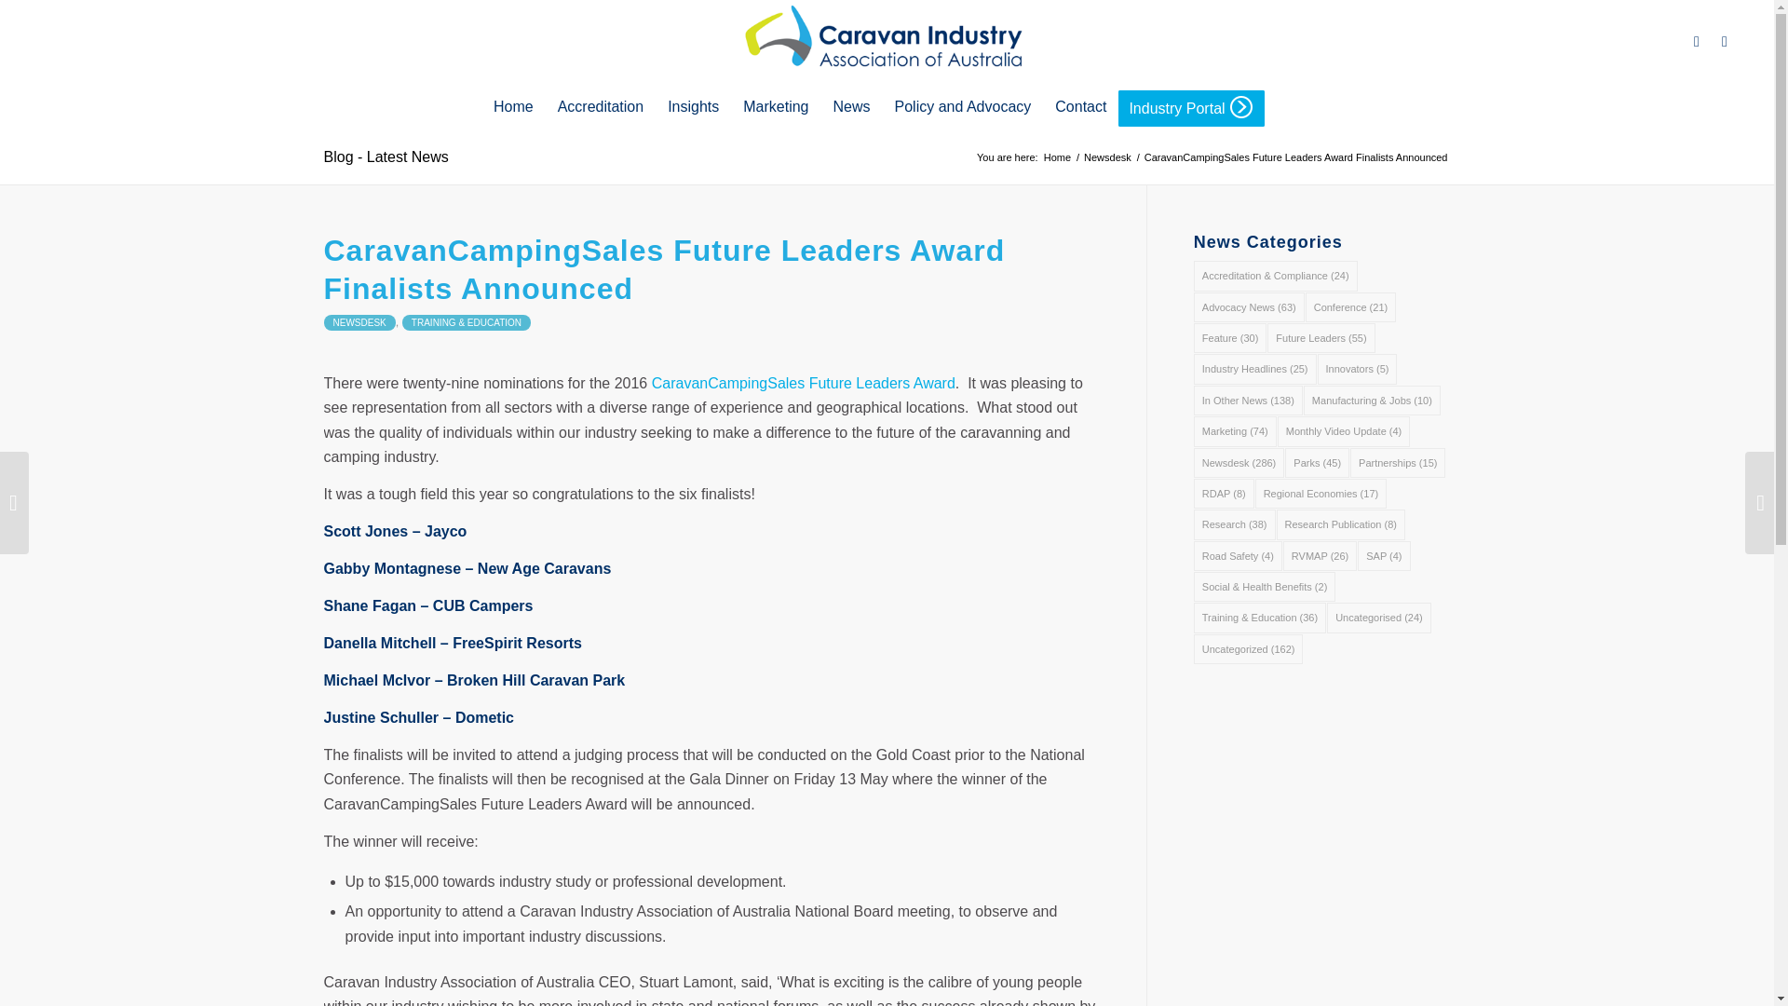 Image resolution: width=1788 pixels, height=1006 pixels. What do you see at coordinates (1057, 158) in the screenshot?
I see `Home` at bounding box center [1057, 158].